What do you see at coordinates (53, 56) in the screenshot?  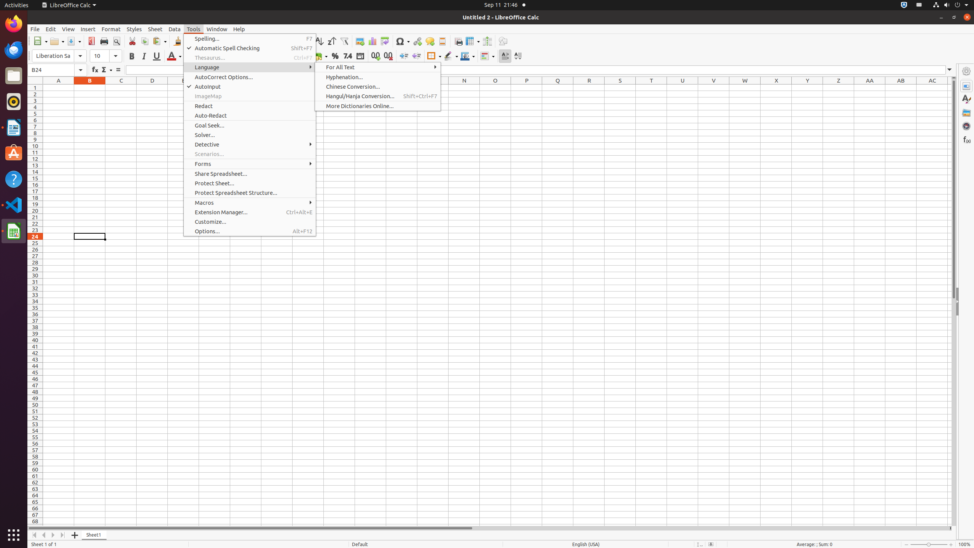 I see `Font Name` at bounding box center [53, 56].